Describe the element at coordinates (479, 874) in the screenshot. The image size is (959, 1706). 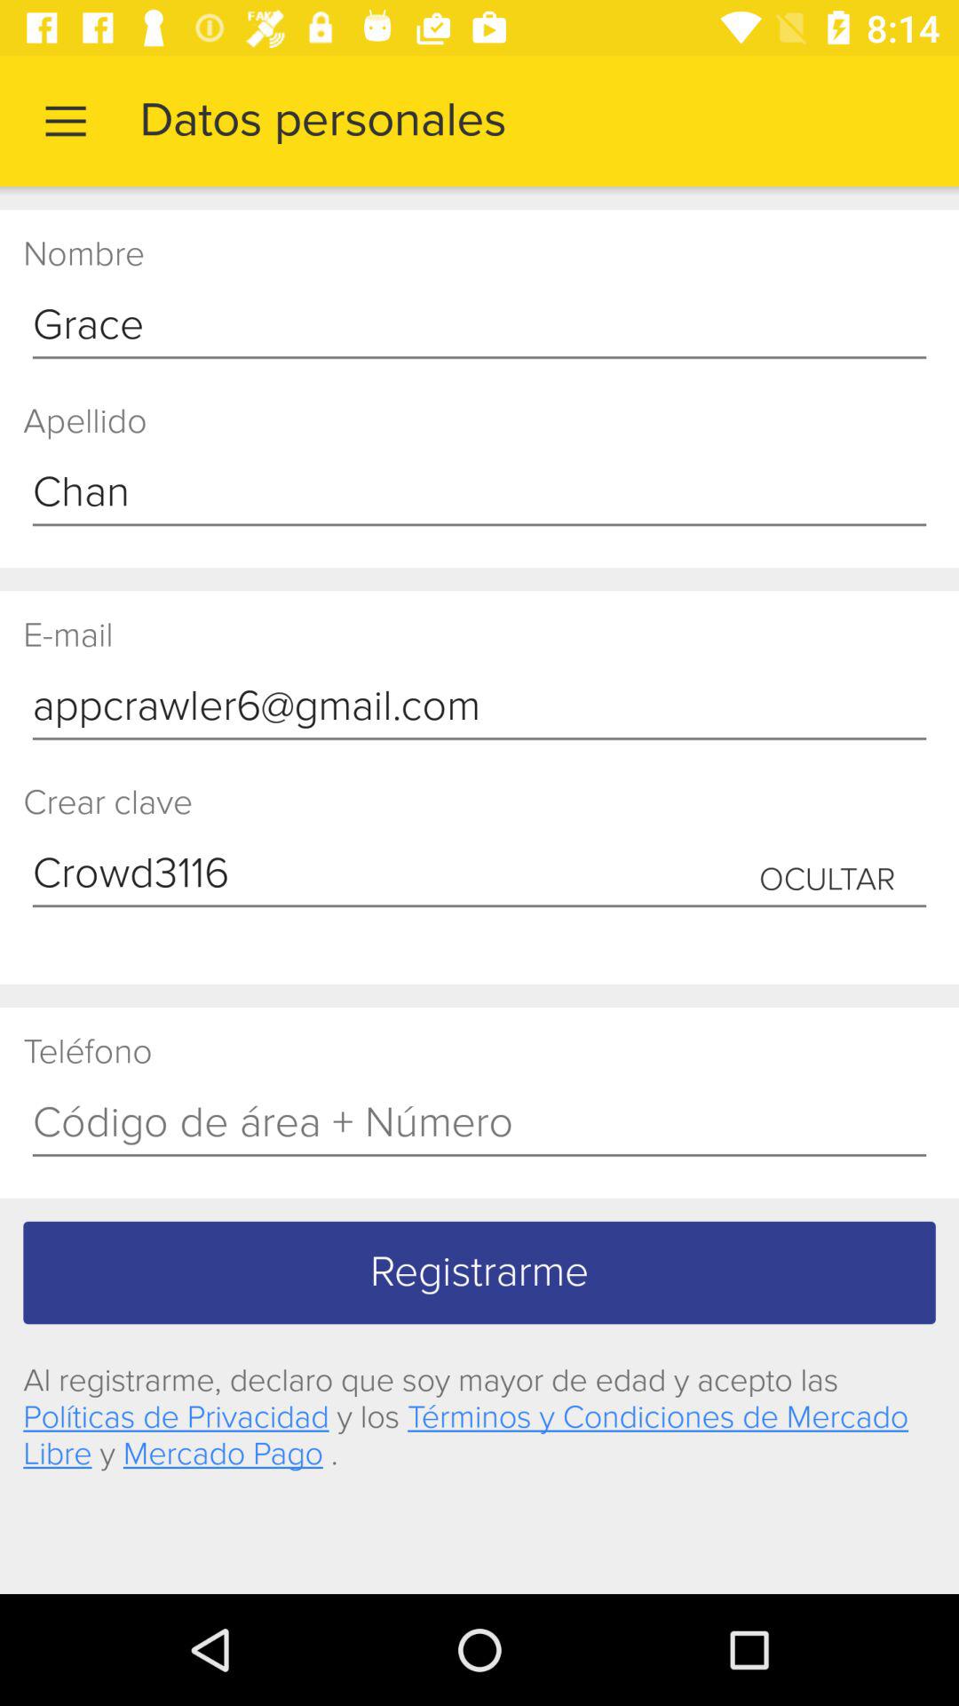
I see `select the text below the crear clave` at that location.